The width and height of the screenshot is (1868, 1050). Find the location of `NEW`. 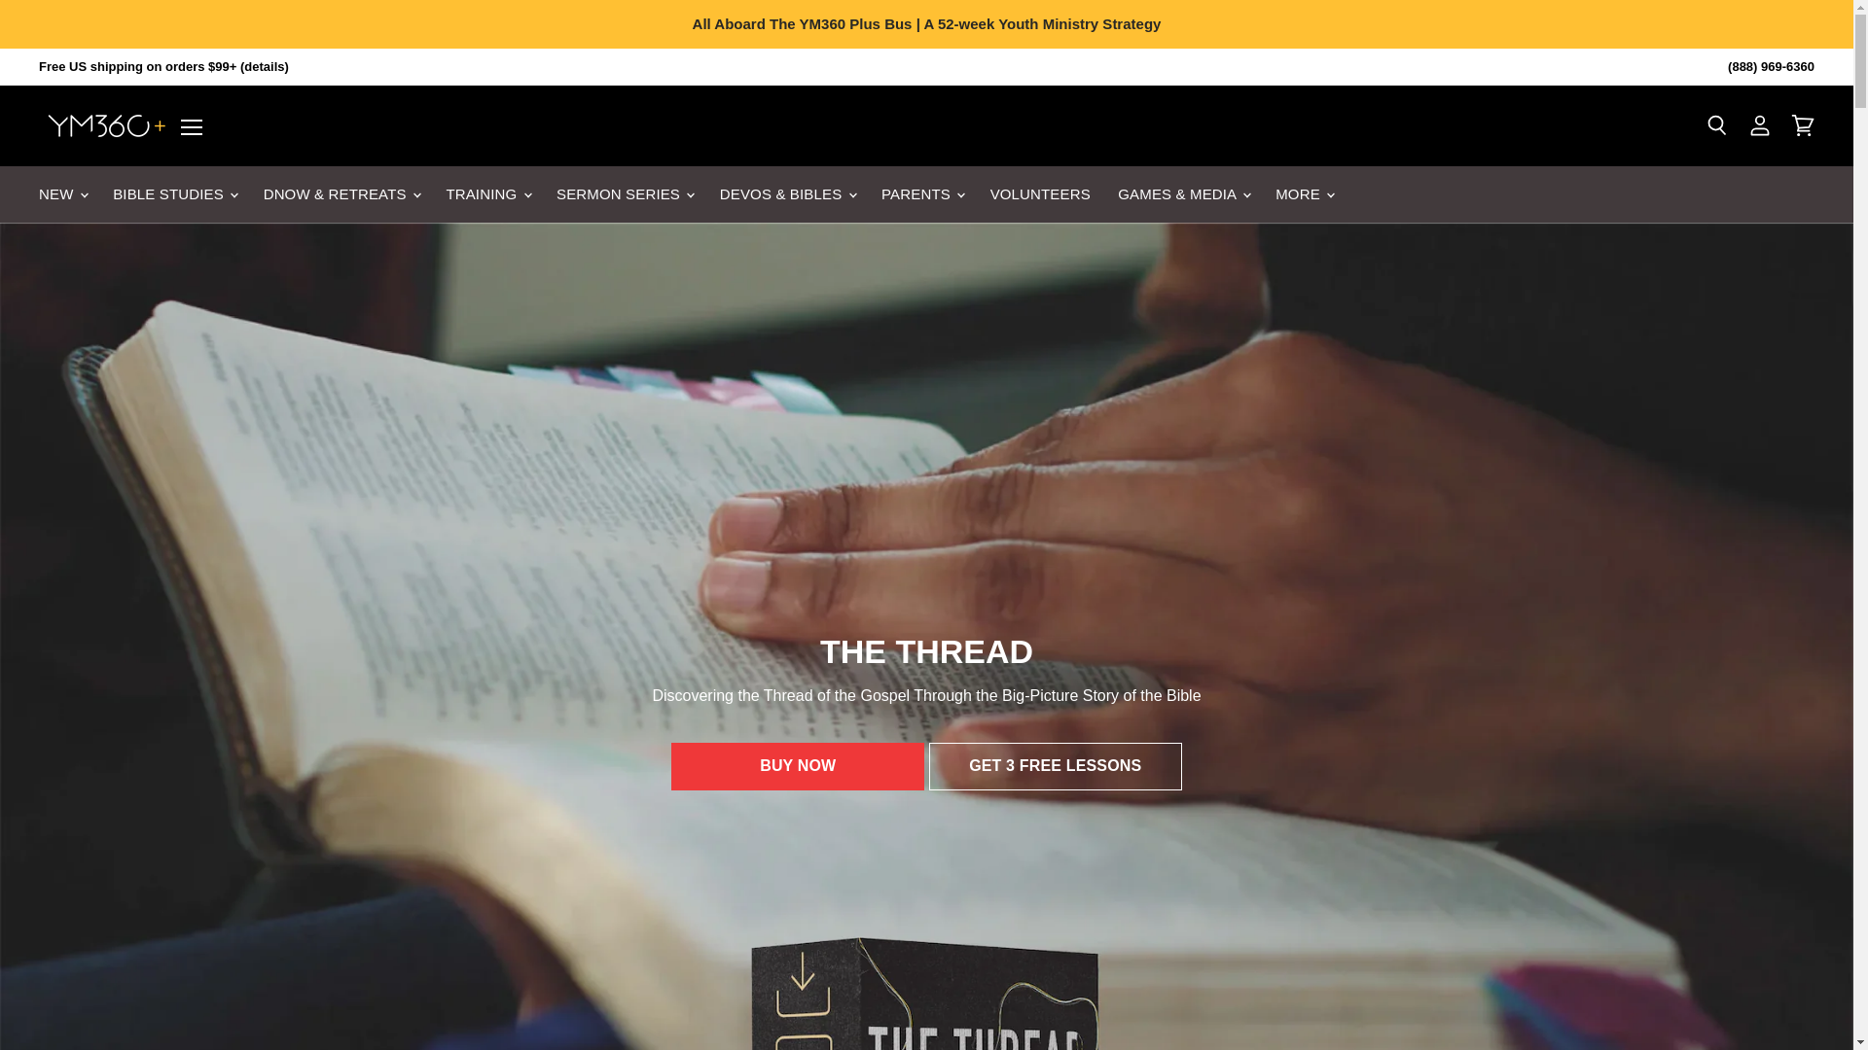

NEW is located at coordinates (62, 194).